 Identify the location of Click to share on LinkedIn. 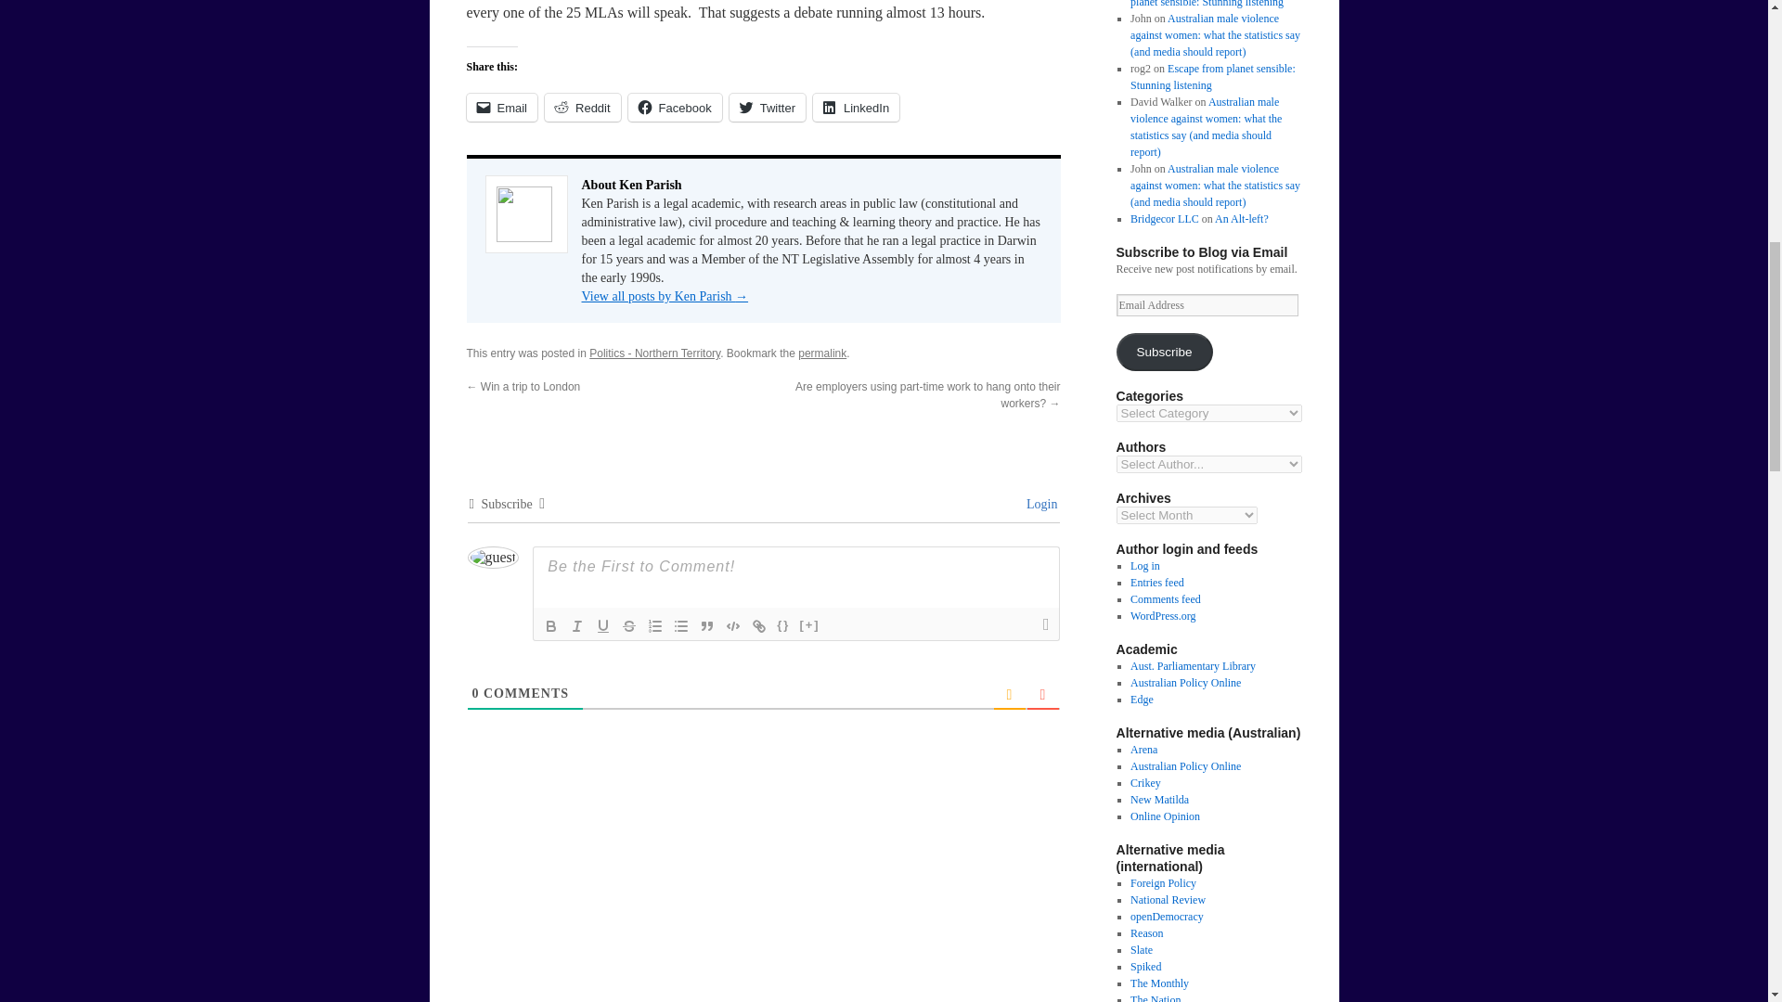
(856, 108).